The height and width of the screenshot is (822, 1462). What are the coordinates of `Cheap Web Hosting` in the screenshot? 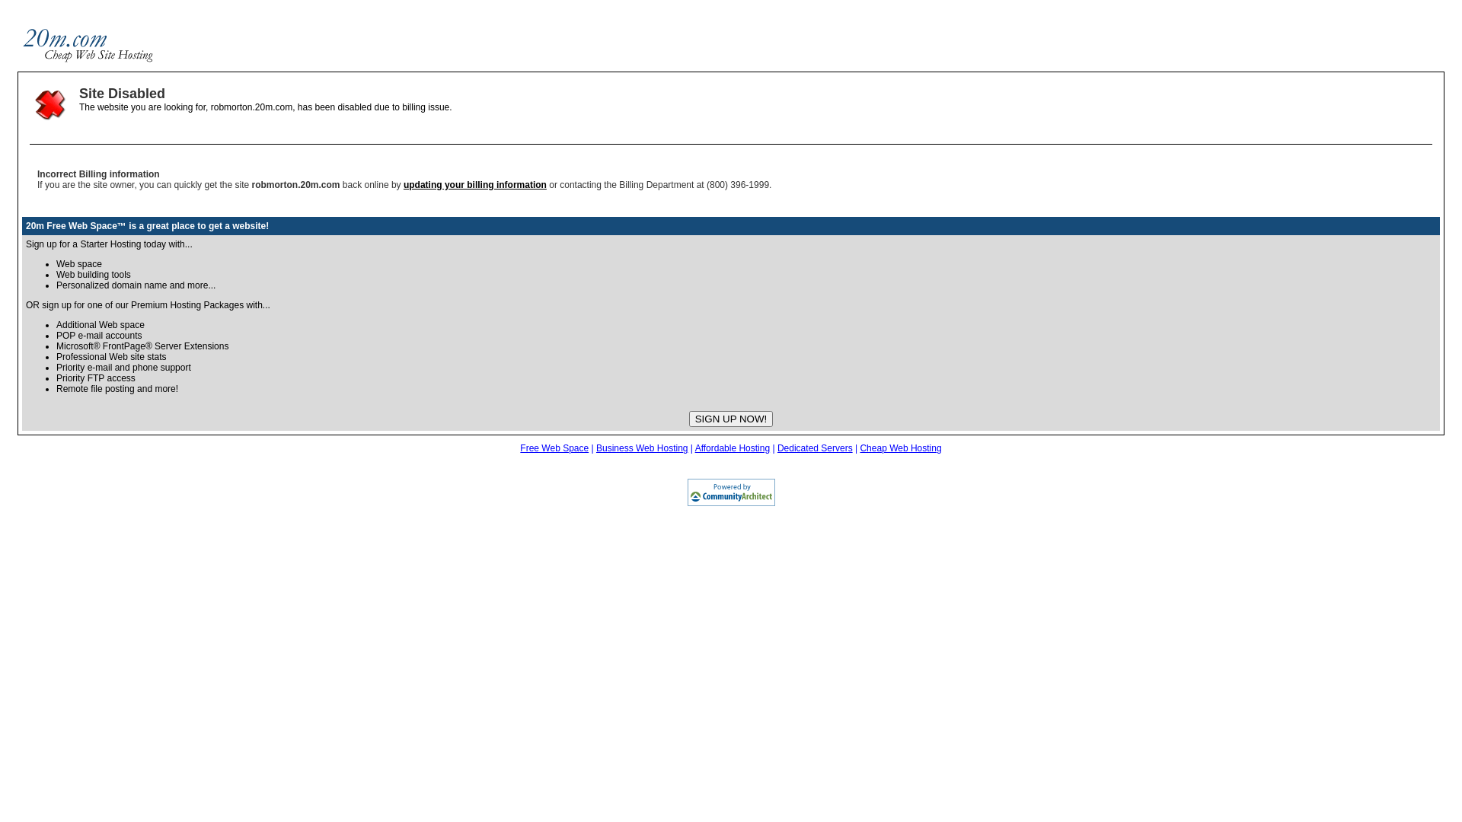 It's located at (900, 448).